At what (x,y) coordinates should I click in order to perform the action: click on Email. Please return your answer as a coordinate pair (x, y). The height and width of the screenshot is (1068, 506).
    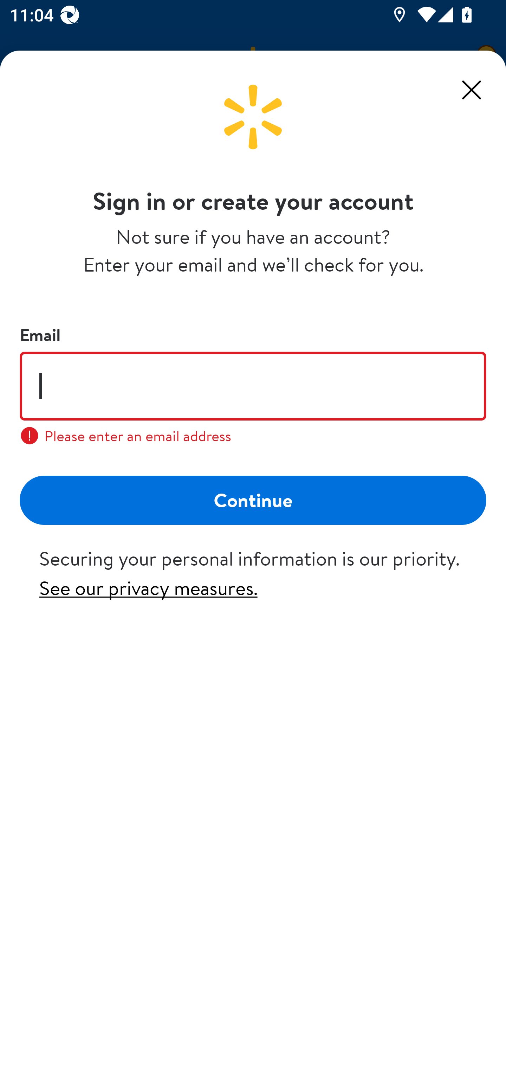
    Looking at the image, I should click on (253, 386).